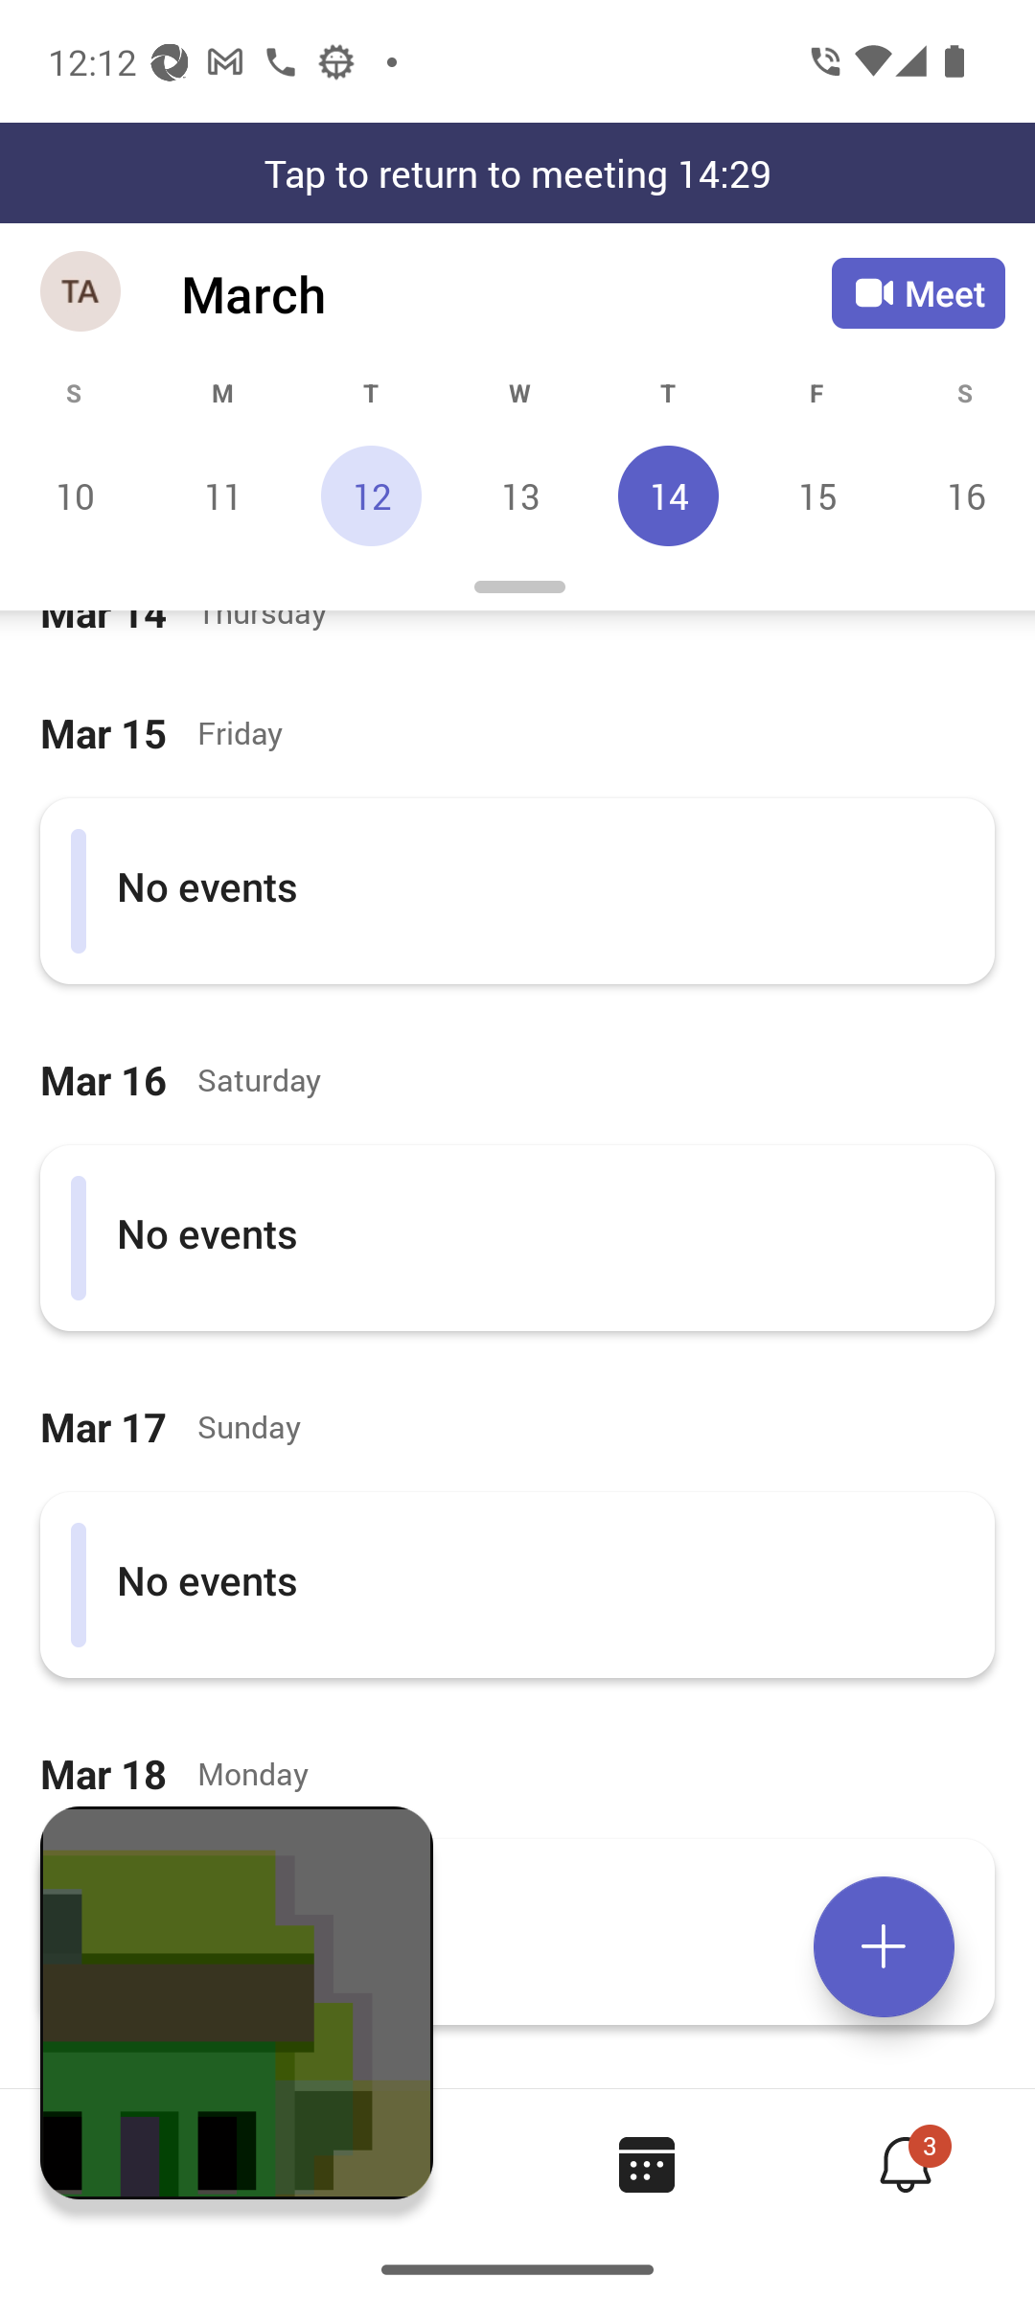 The height and width of the screenshot is (2300, 1035). Describe the element at coordinates (222, 495) in the screenshot. I see `Monday, March 11 11` at that location.